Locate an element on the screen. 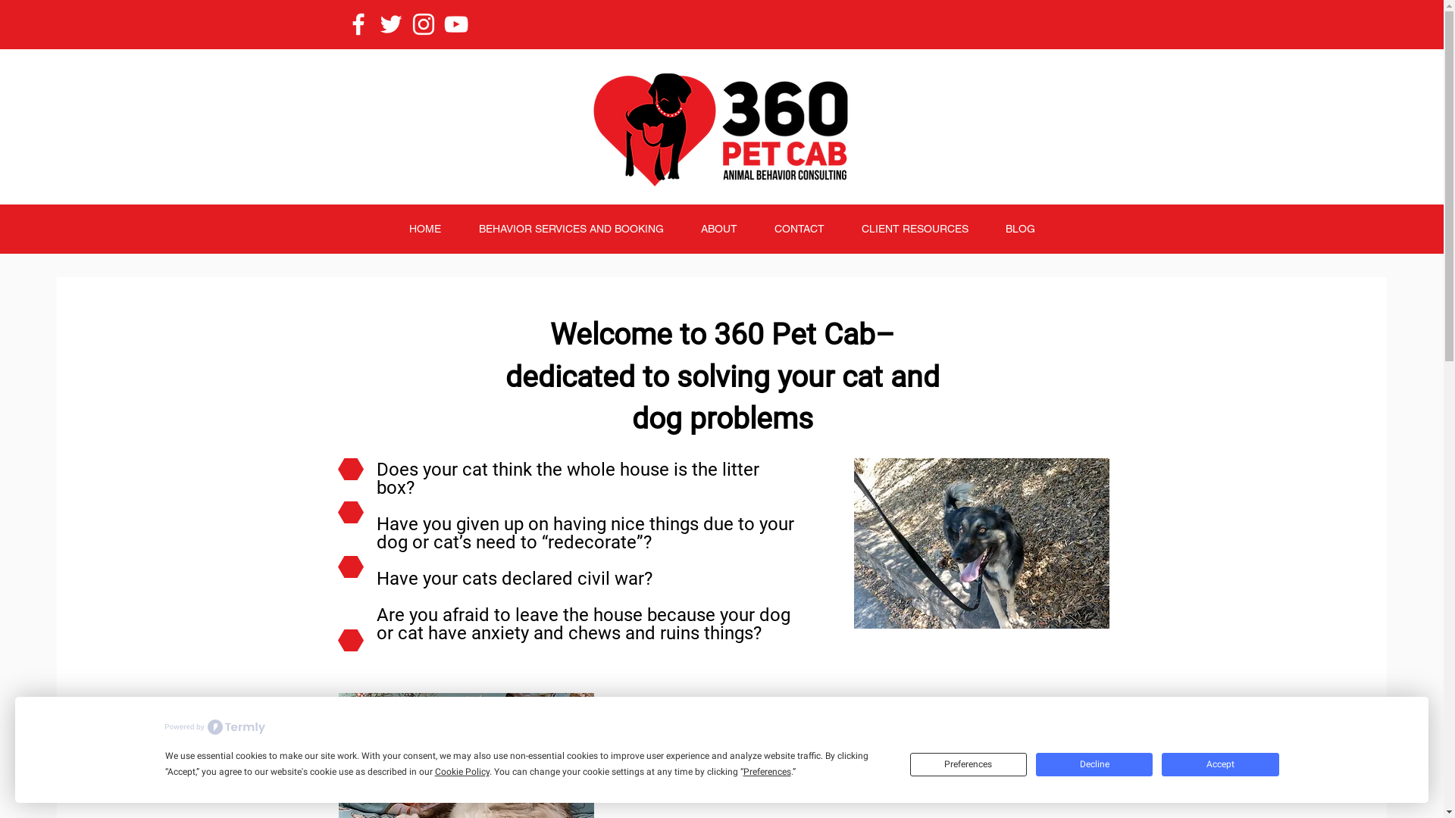 This screenshot has height=818, width=1455. BLOG is located at coordinates (1020, 229).